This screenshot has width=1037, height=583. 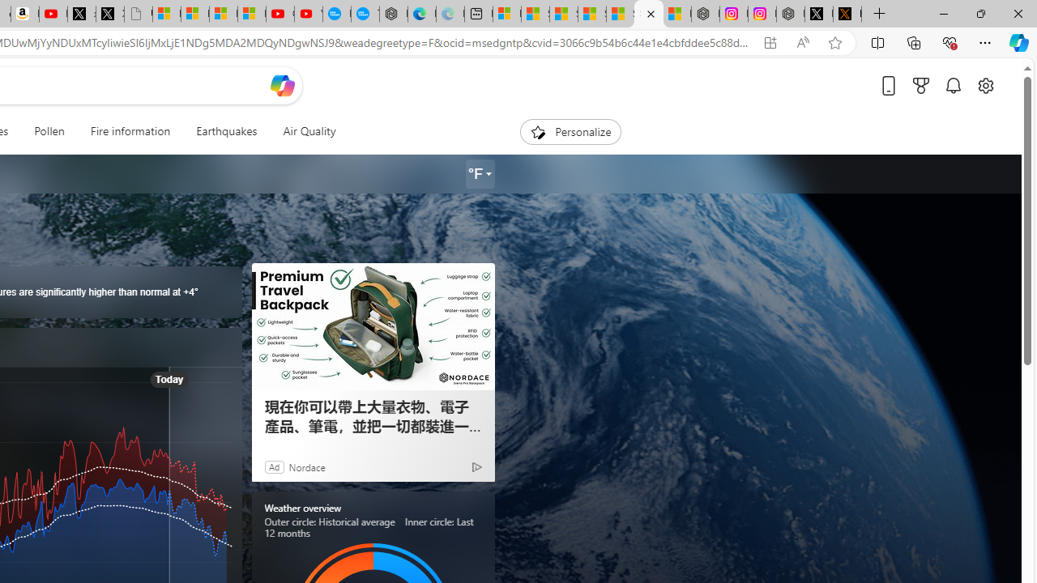 What do you see at coordinates (847, 15) in the screenshot?
I see `help.x.com | 524: A timeout occurred` at bounding box center [847, 15].